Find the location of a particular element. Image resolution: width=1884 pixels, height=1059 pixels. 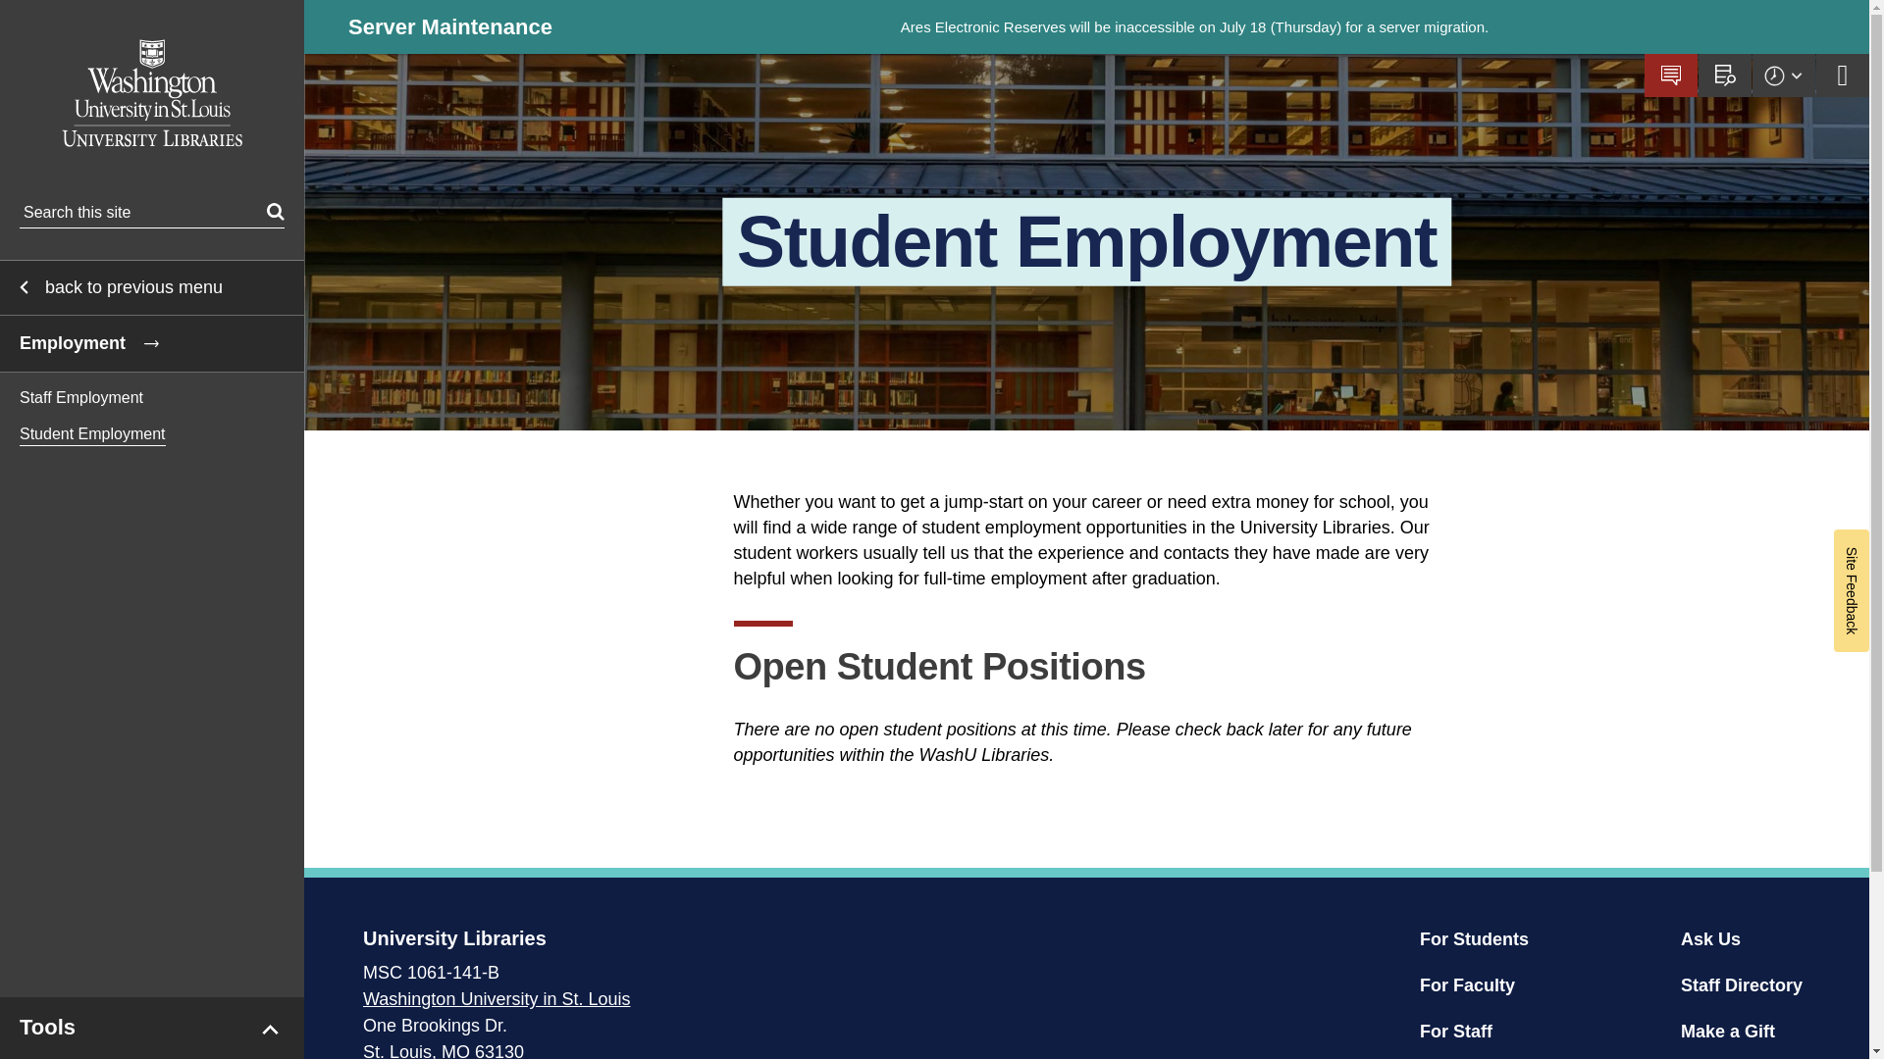

About is located at coordinates (151, 288).